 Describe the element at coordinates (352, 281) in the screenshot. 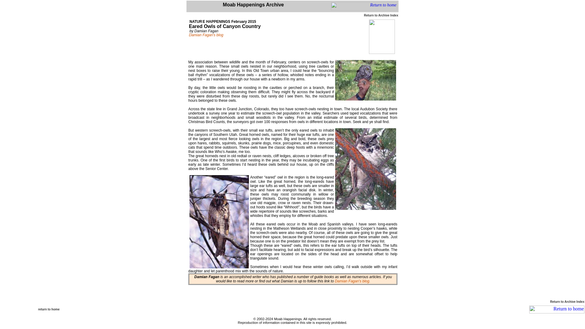

I see `Damian Fagan's blog.` at that location.